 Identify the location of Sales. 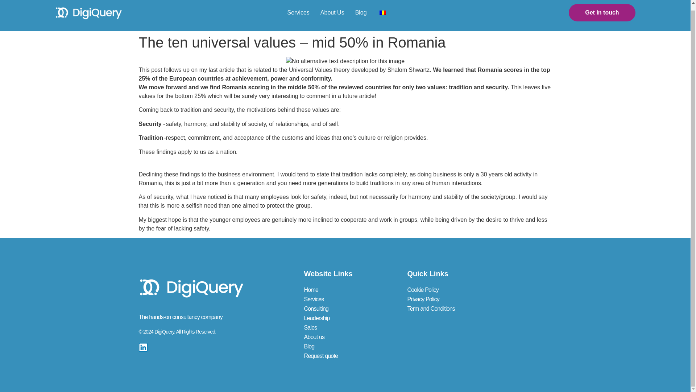
(335, 327).